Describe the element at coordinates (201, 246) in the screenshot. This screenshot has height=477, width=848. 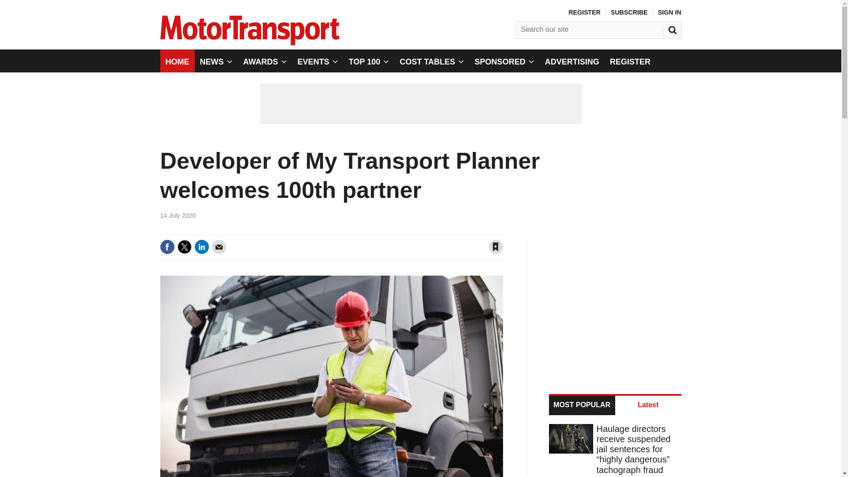
I see `Share this on Linked in` at that location.